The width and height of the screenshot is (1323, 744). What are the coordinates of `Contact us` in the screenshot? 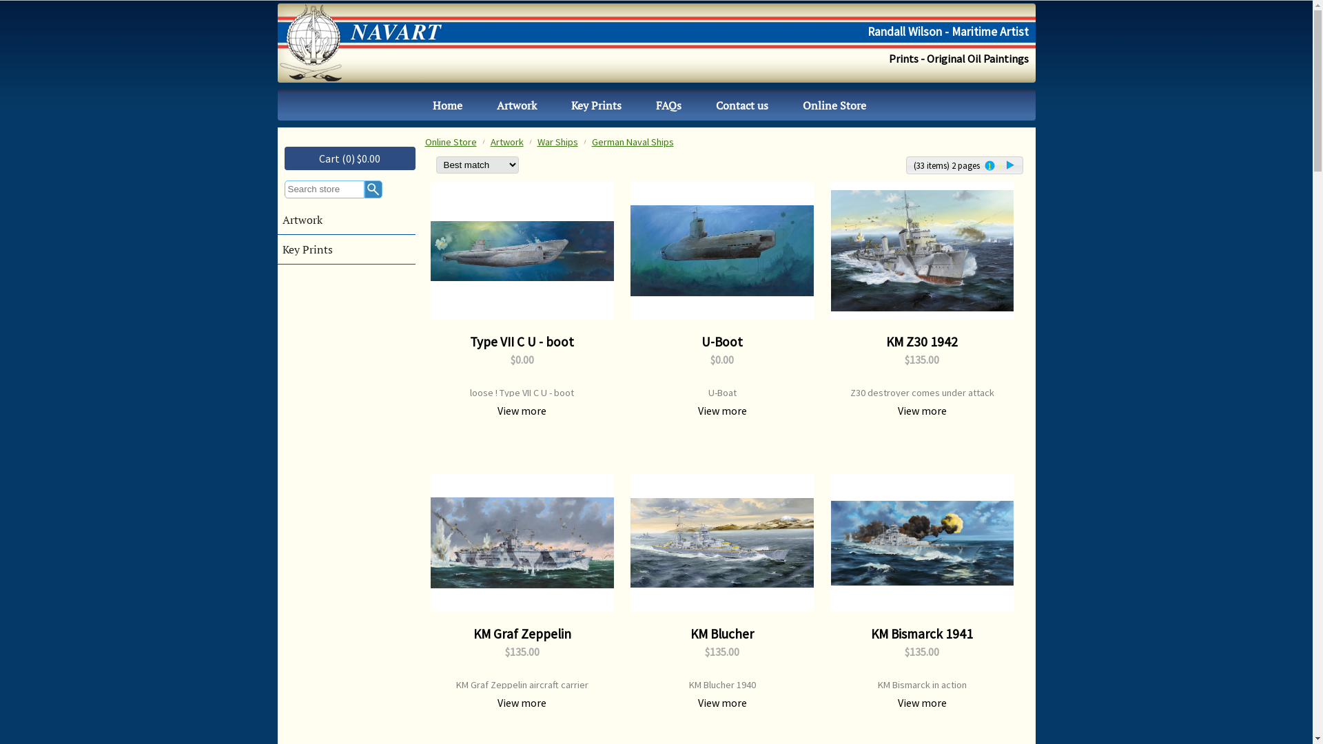 It's located at (741, 105).